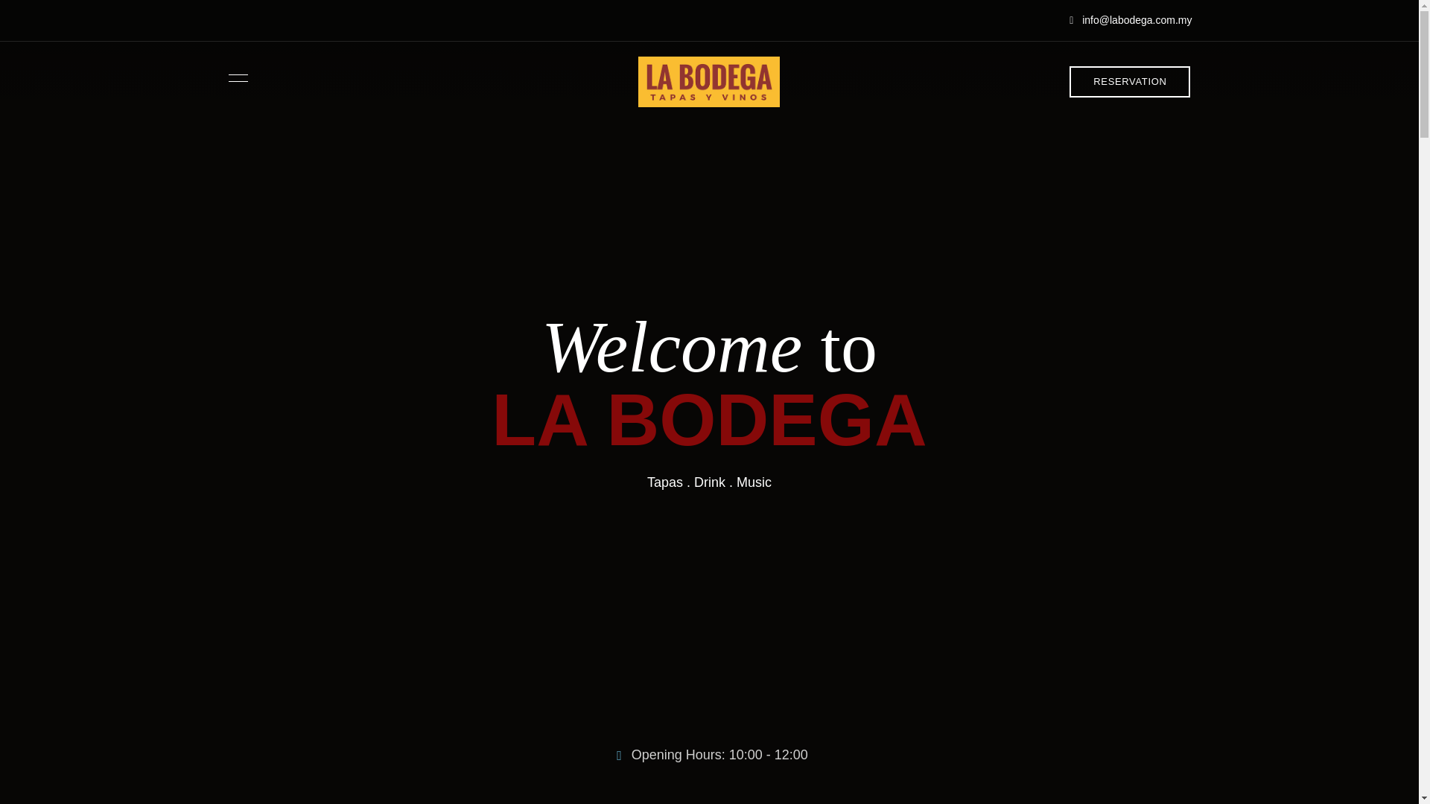 This screenshot has width=1430, height=804. I want to click on RESERVATION, so click(1129, 81).